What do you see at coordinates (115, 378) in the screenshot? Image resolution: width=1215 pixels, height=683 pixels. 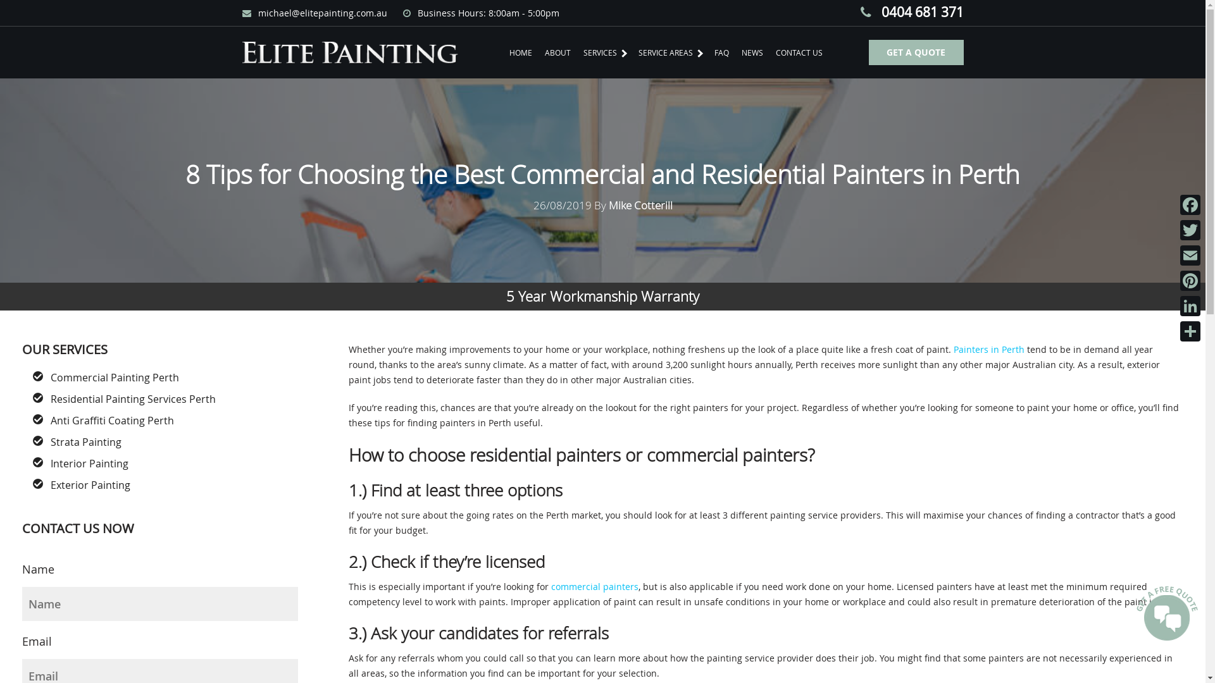 I see `Commercial Painting Perth` at bounding box center [115, 378].